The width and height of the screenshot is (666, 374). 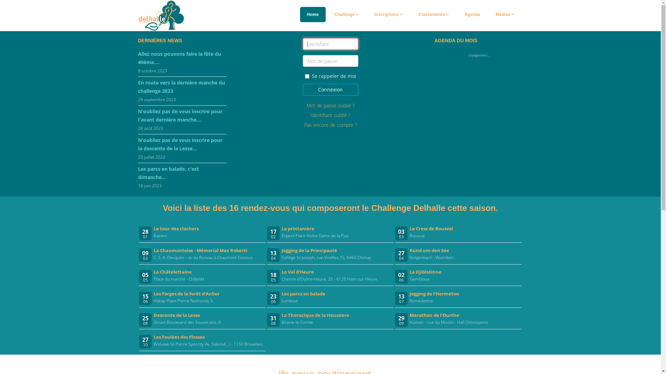 I want to click on Les parcs en balade, c'est dimanche..., so click(x=182, y=173).